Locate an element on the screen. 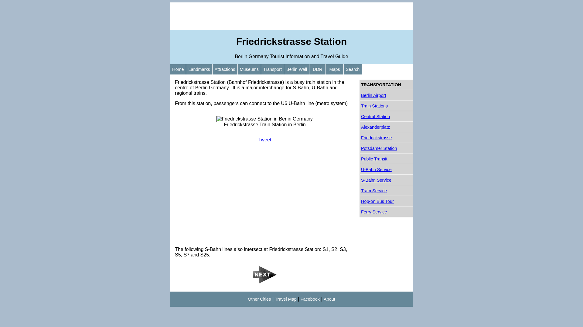 Image resolution: width=583 pixels, height=327 pixels. Attractions is located at coordinates (225, 69).